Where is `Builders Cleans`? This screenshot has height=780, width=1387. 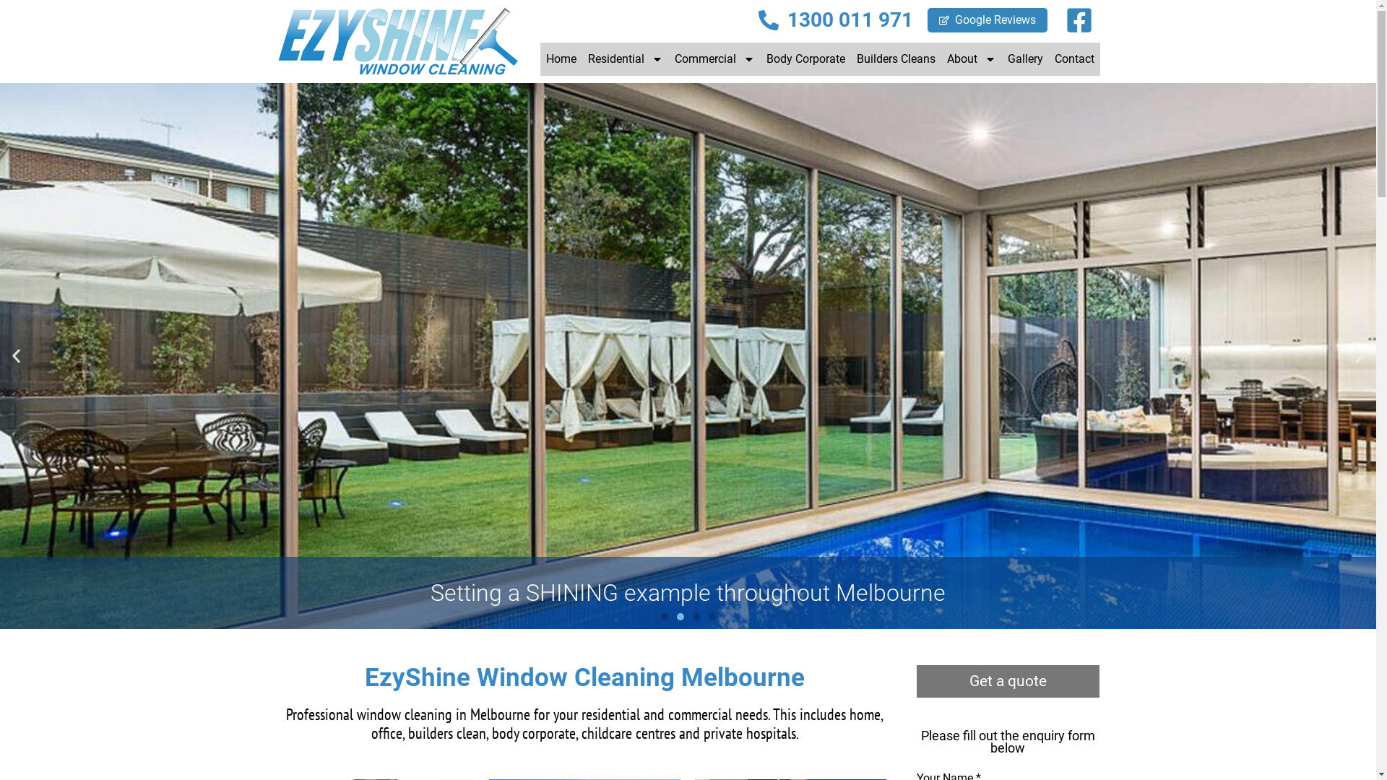
Builders Cleans is located at coordinates (896, 59).